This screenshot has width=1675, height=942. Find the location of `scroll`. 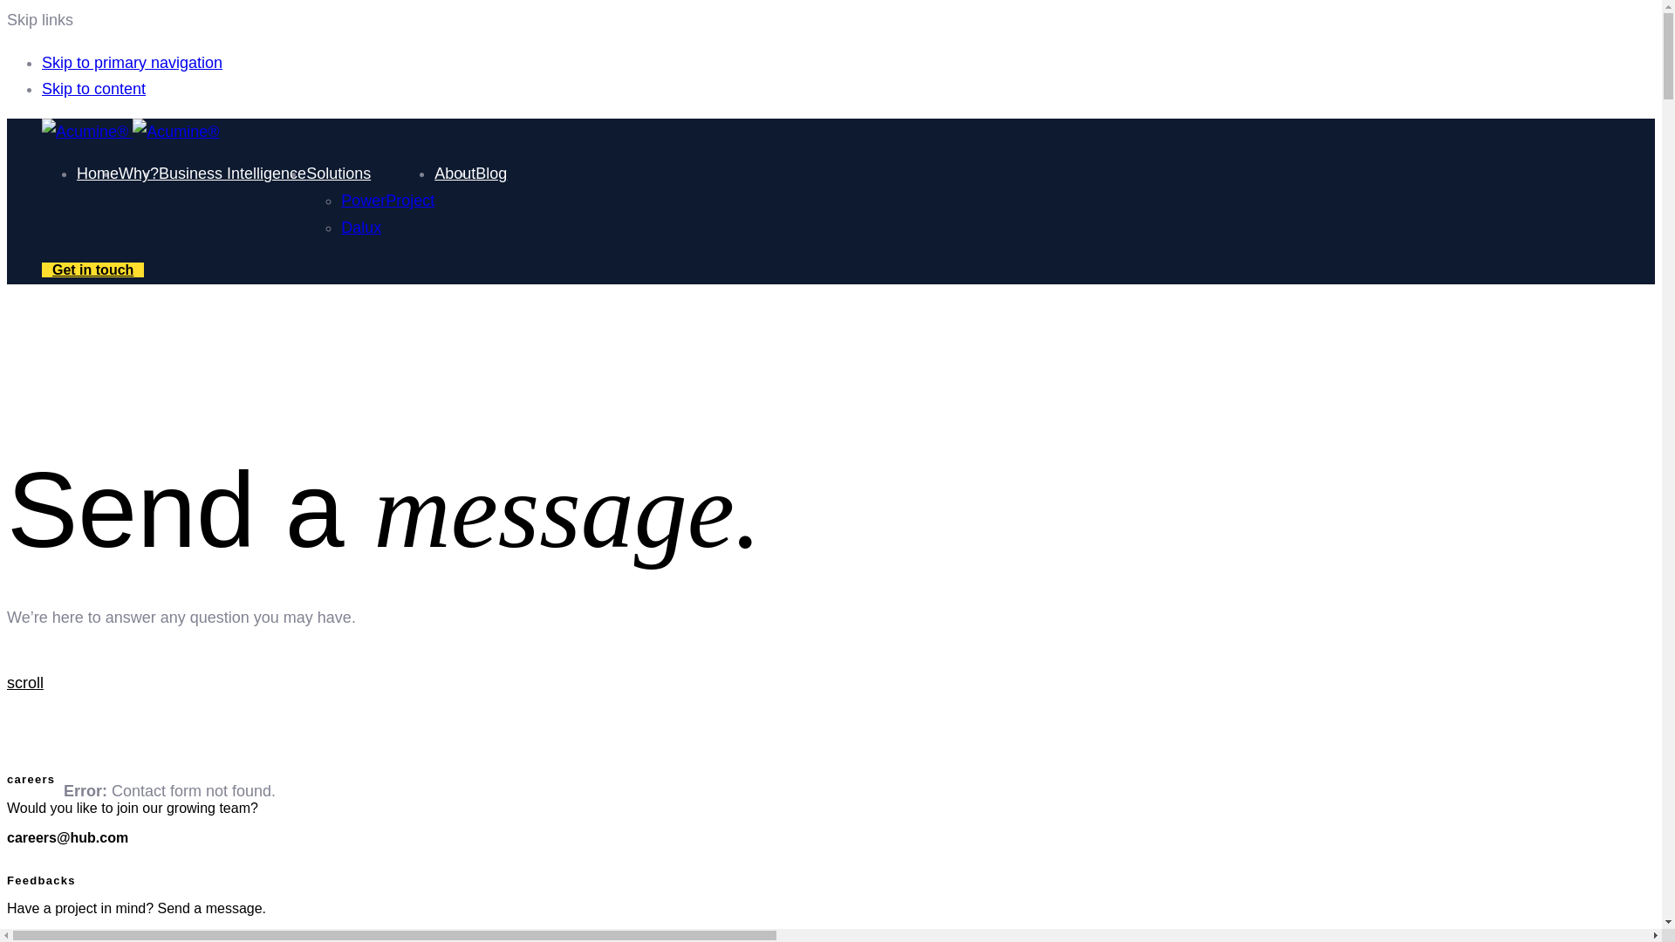

scroll is located at coordinates (24, 682).